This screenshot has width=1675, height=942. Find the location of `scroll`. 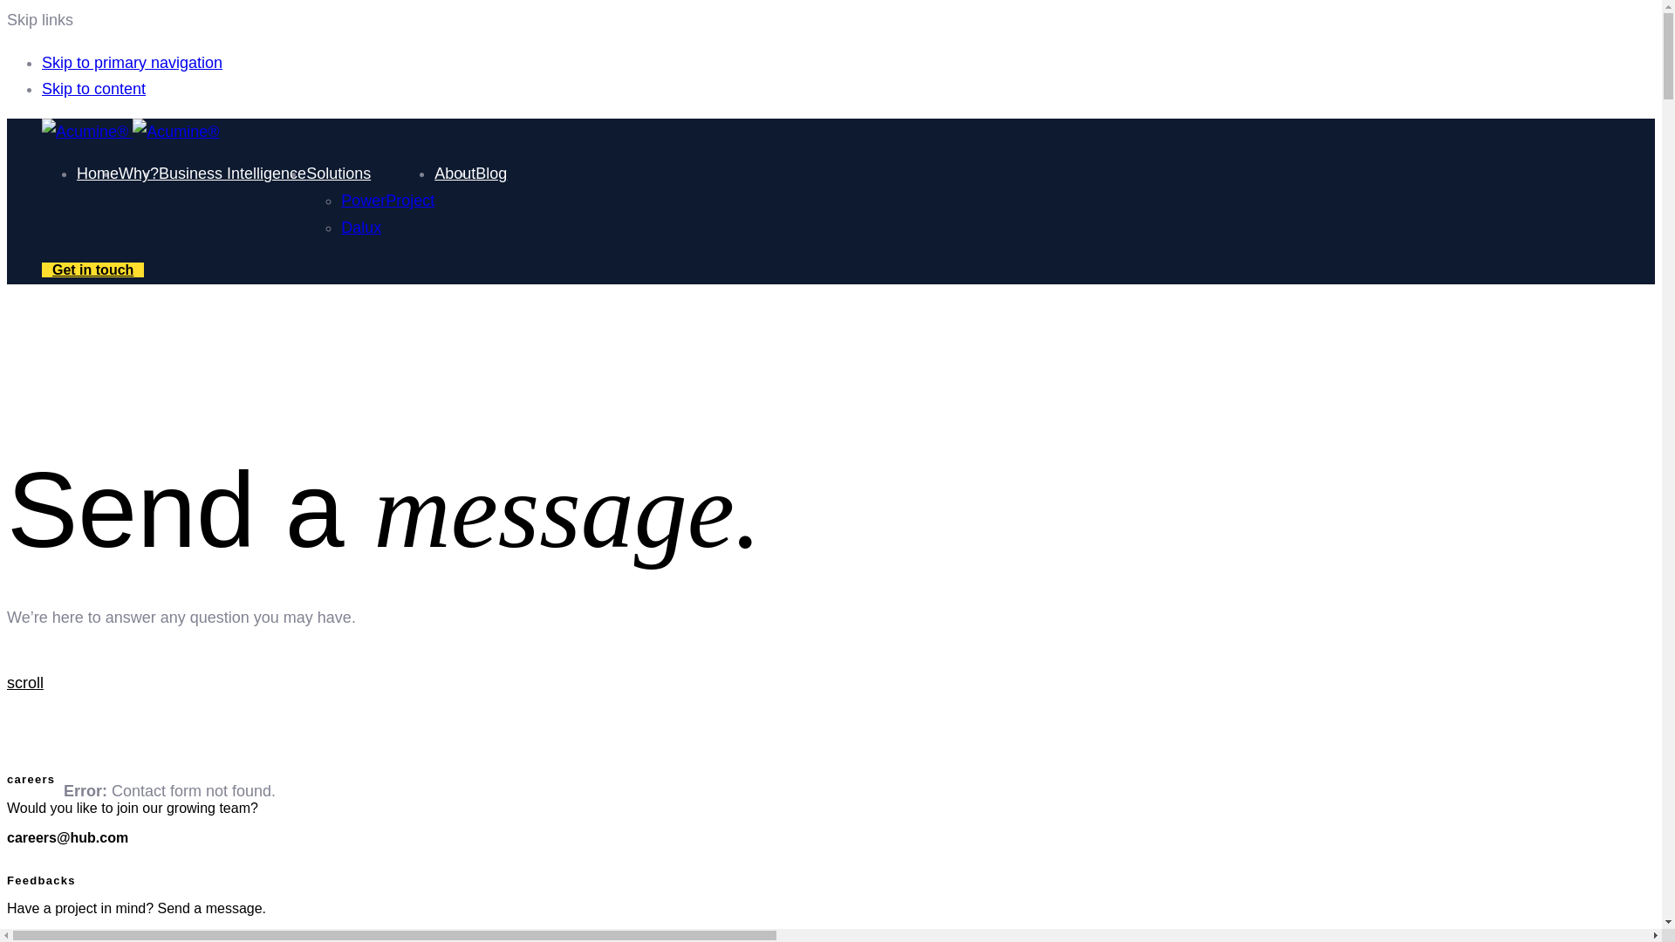

scroll is located at coordinates (24, 682).